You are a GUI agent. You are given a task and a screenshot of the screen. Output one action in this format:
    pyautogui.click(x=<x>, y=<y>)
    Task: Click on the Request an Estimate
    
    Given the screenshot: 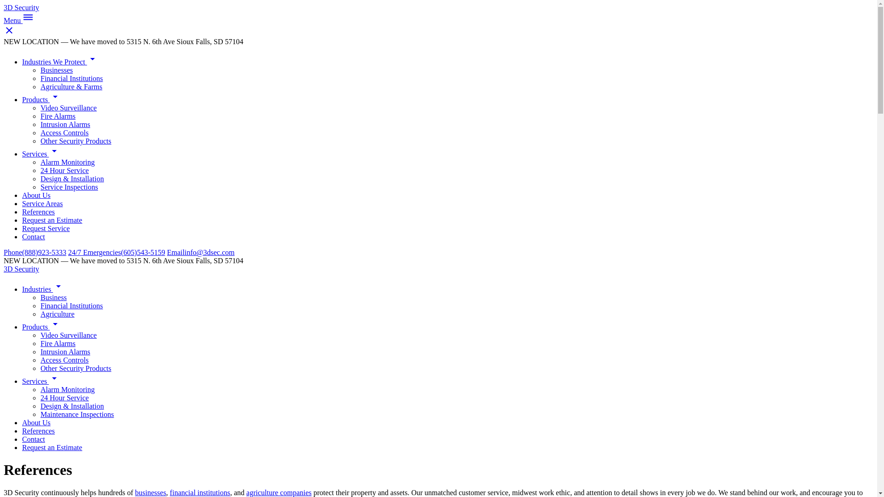 What is the action you would take?
    pyautogui.click(x=52, y=220)
    